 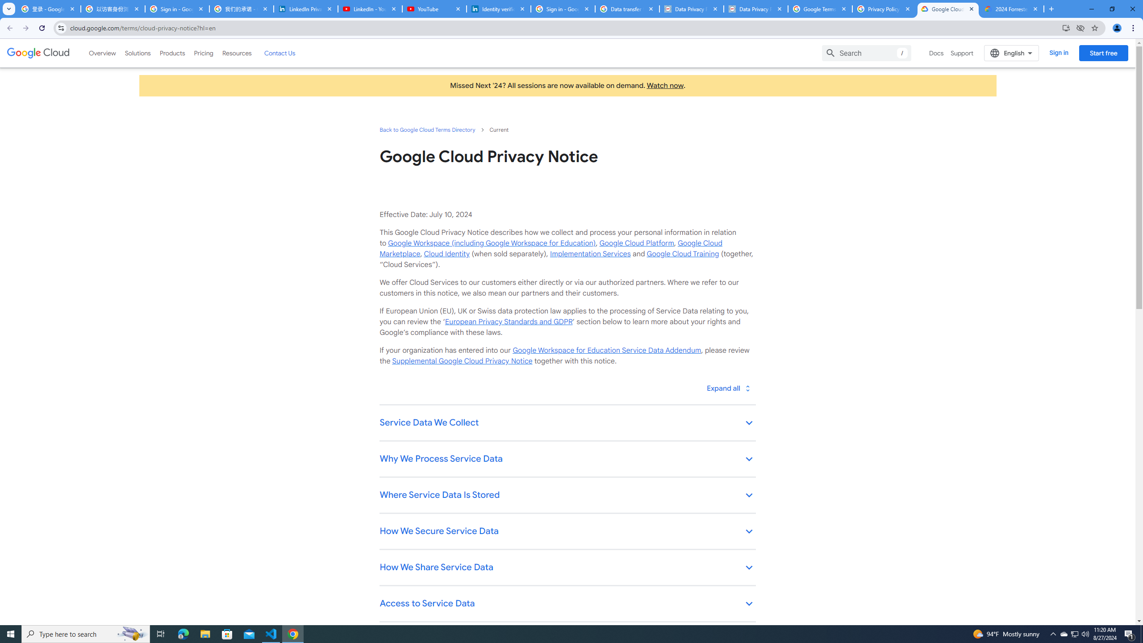 I want to click on Google Workspace for Education Service Data Addendum, so click(x=606, y=350).